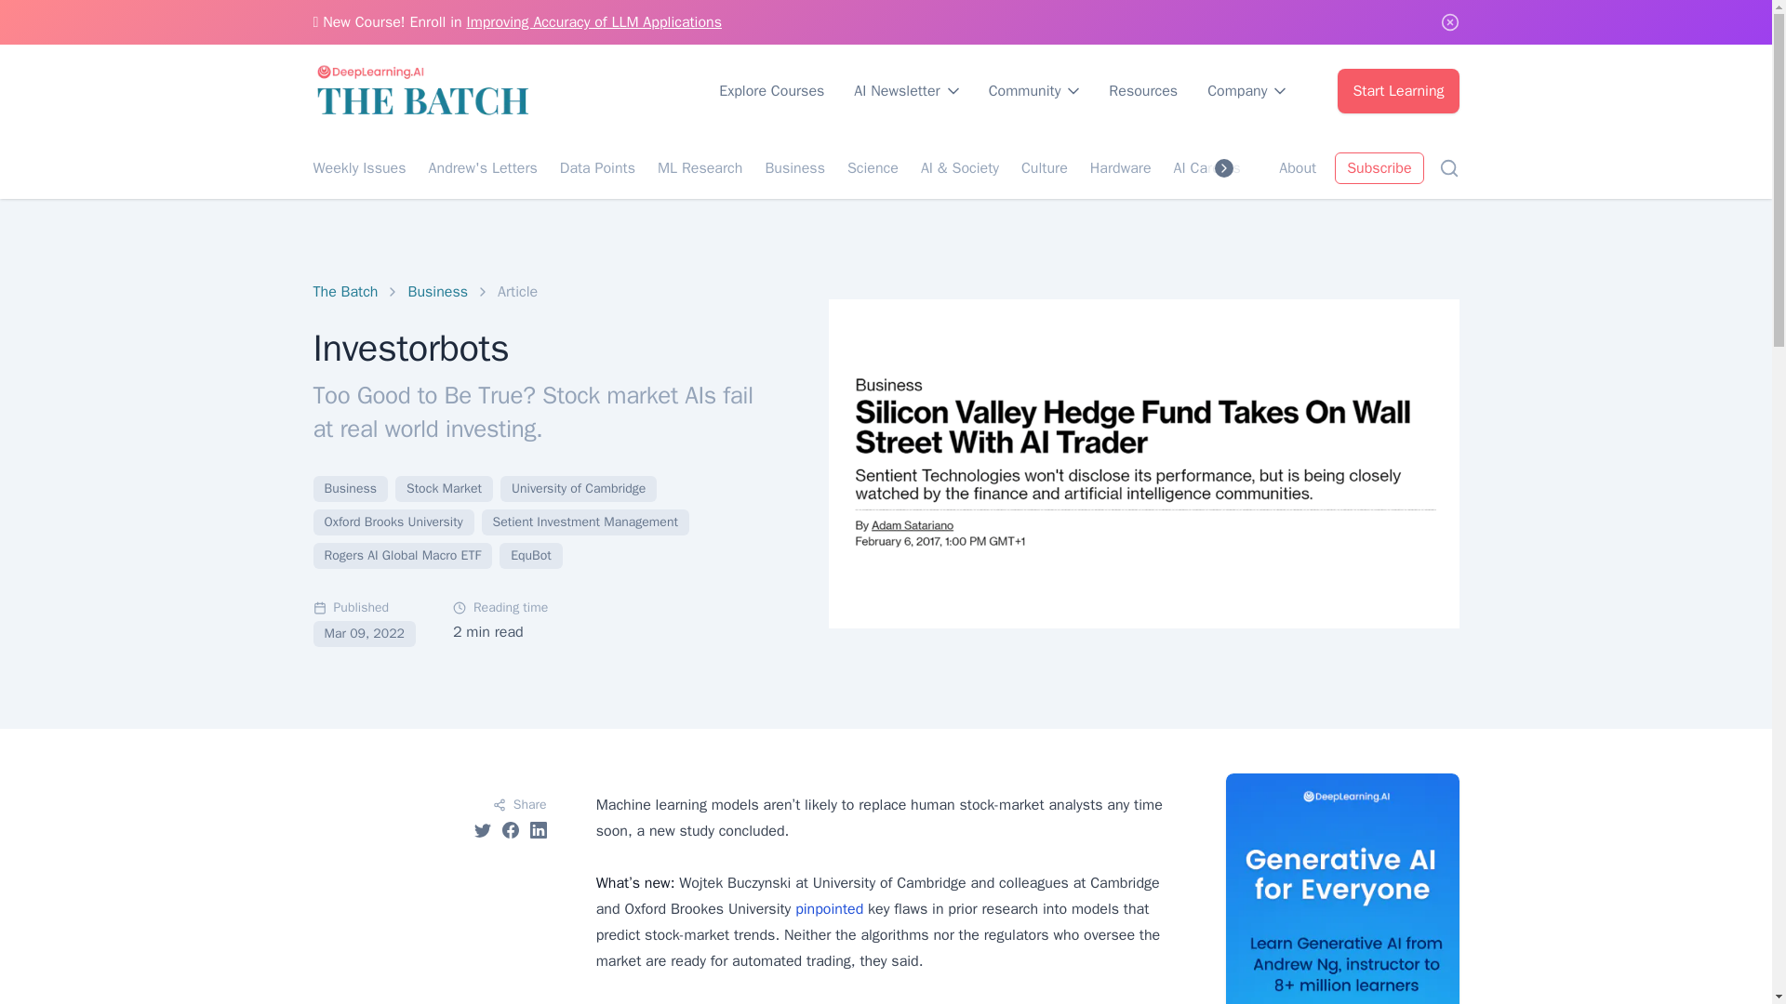 The image size is (1786, 1004). I want to click on The Batch, so click(344, 292).